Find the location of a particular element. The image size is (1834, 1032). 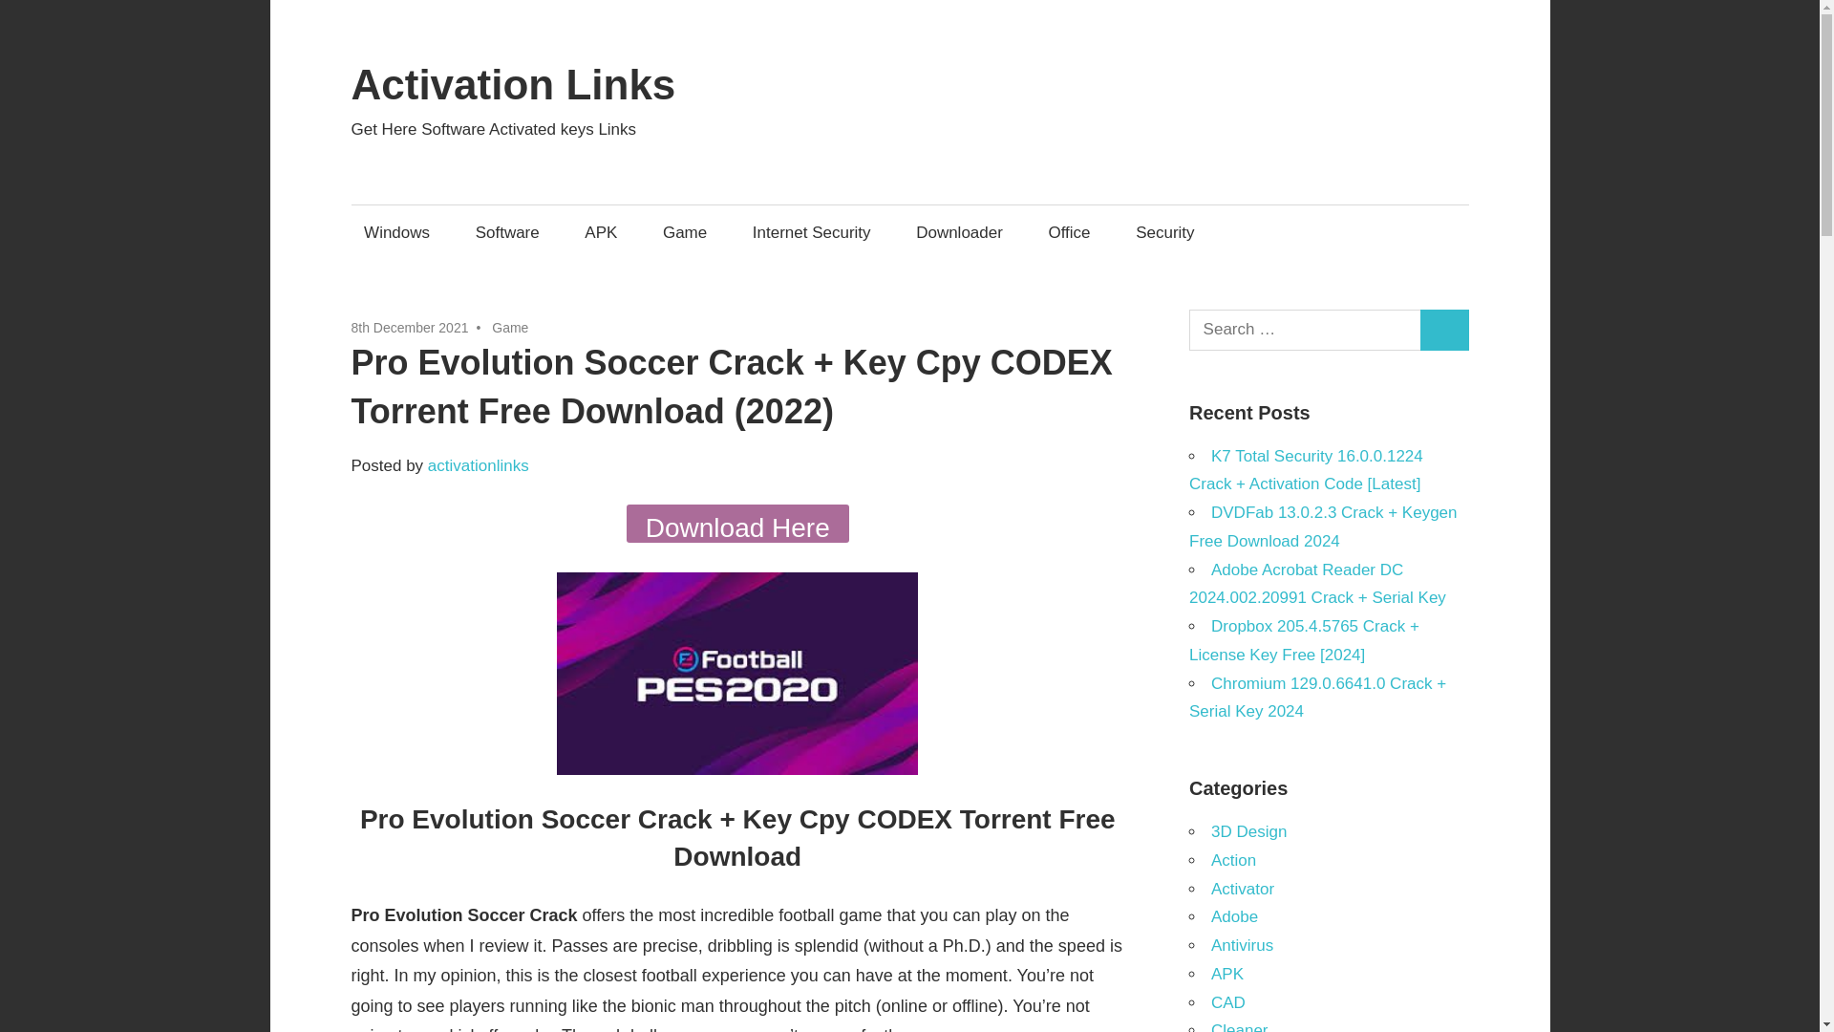

Security is located at coordinates (1165, 232).